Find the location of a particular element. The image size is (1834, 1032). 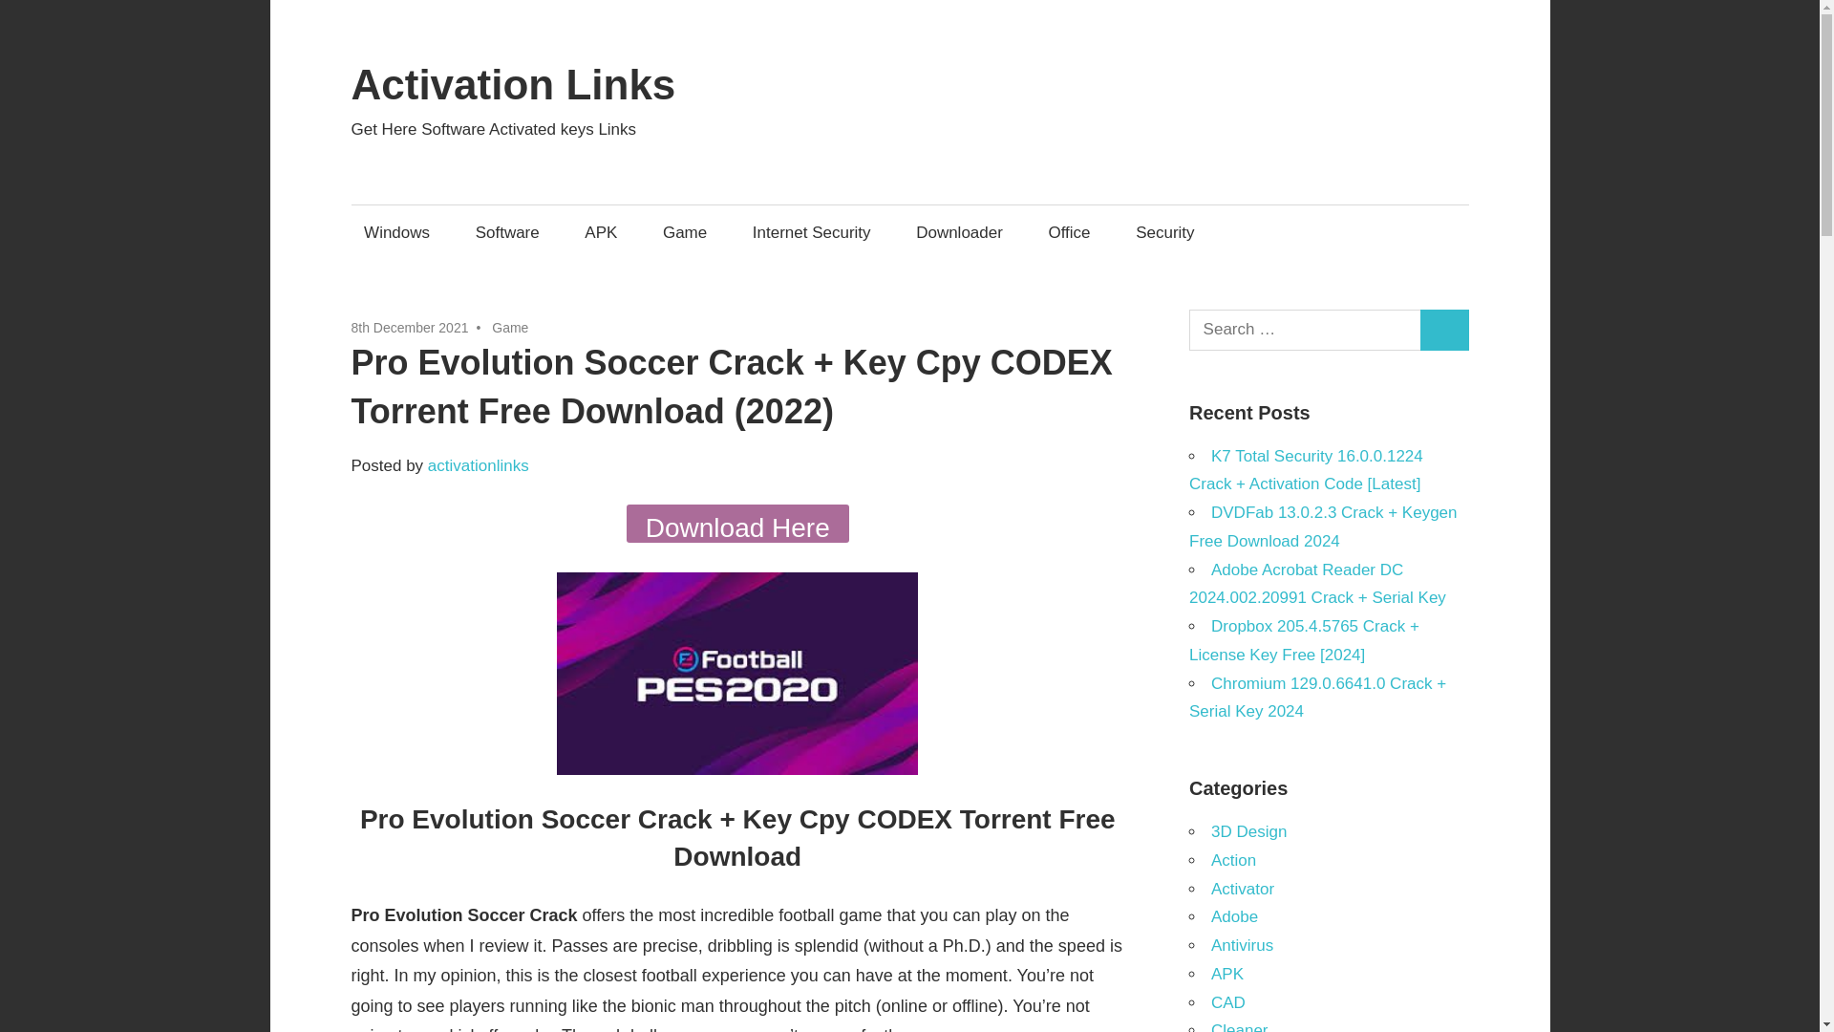

Security is located at coordinates (1165, 232).